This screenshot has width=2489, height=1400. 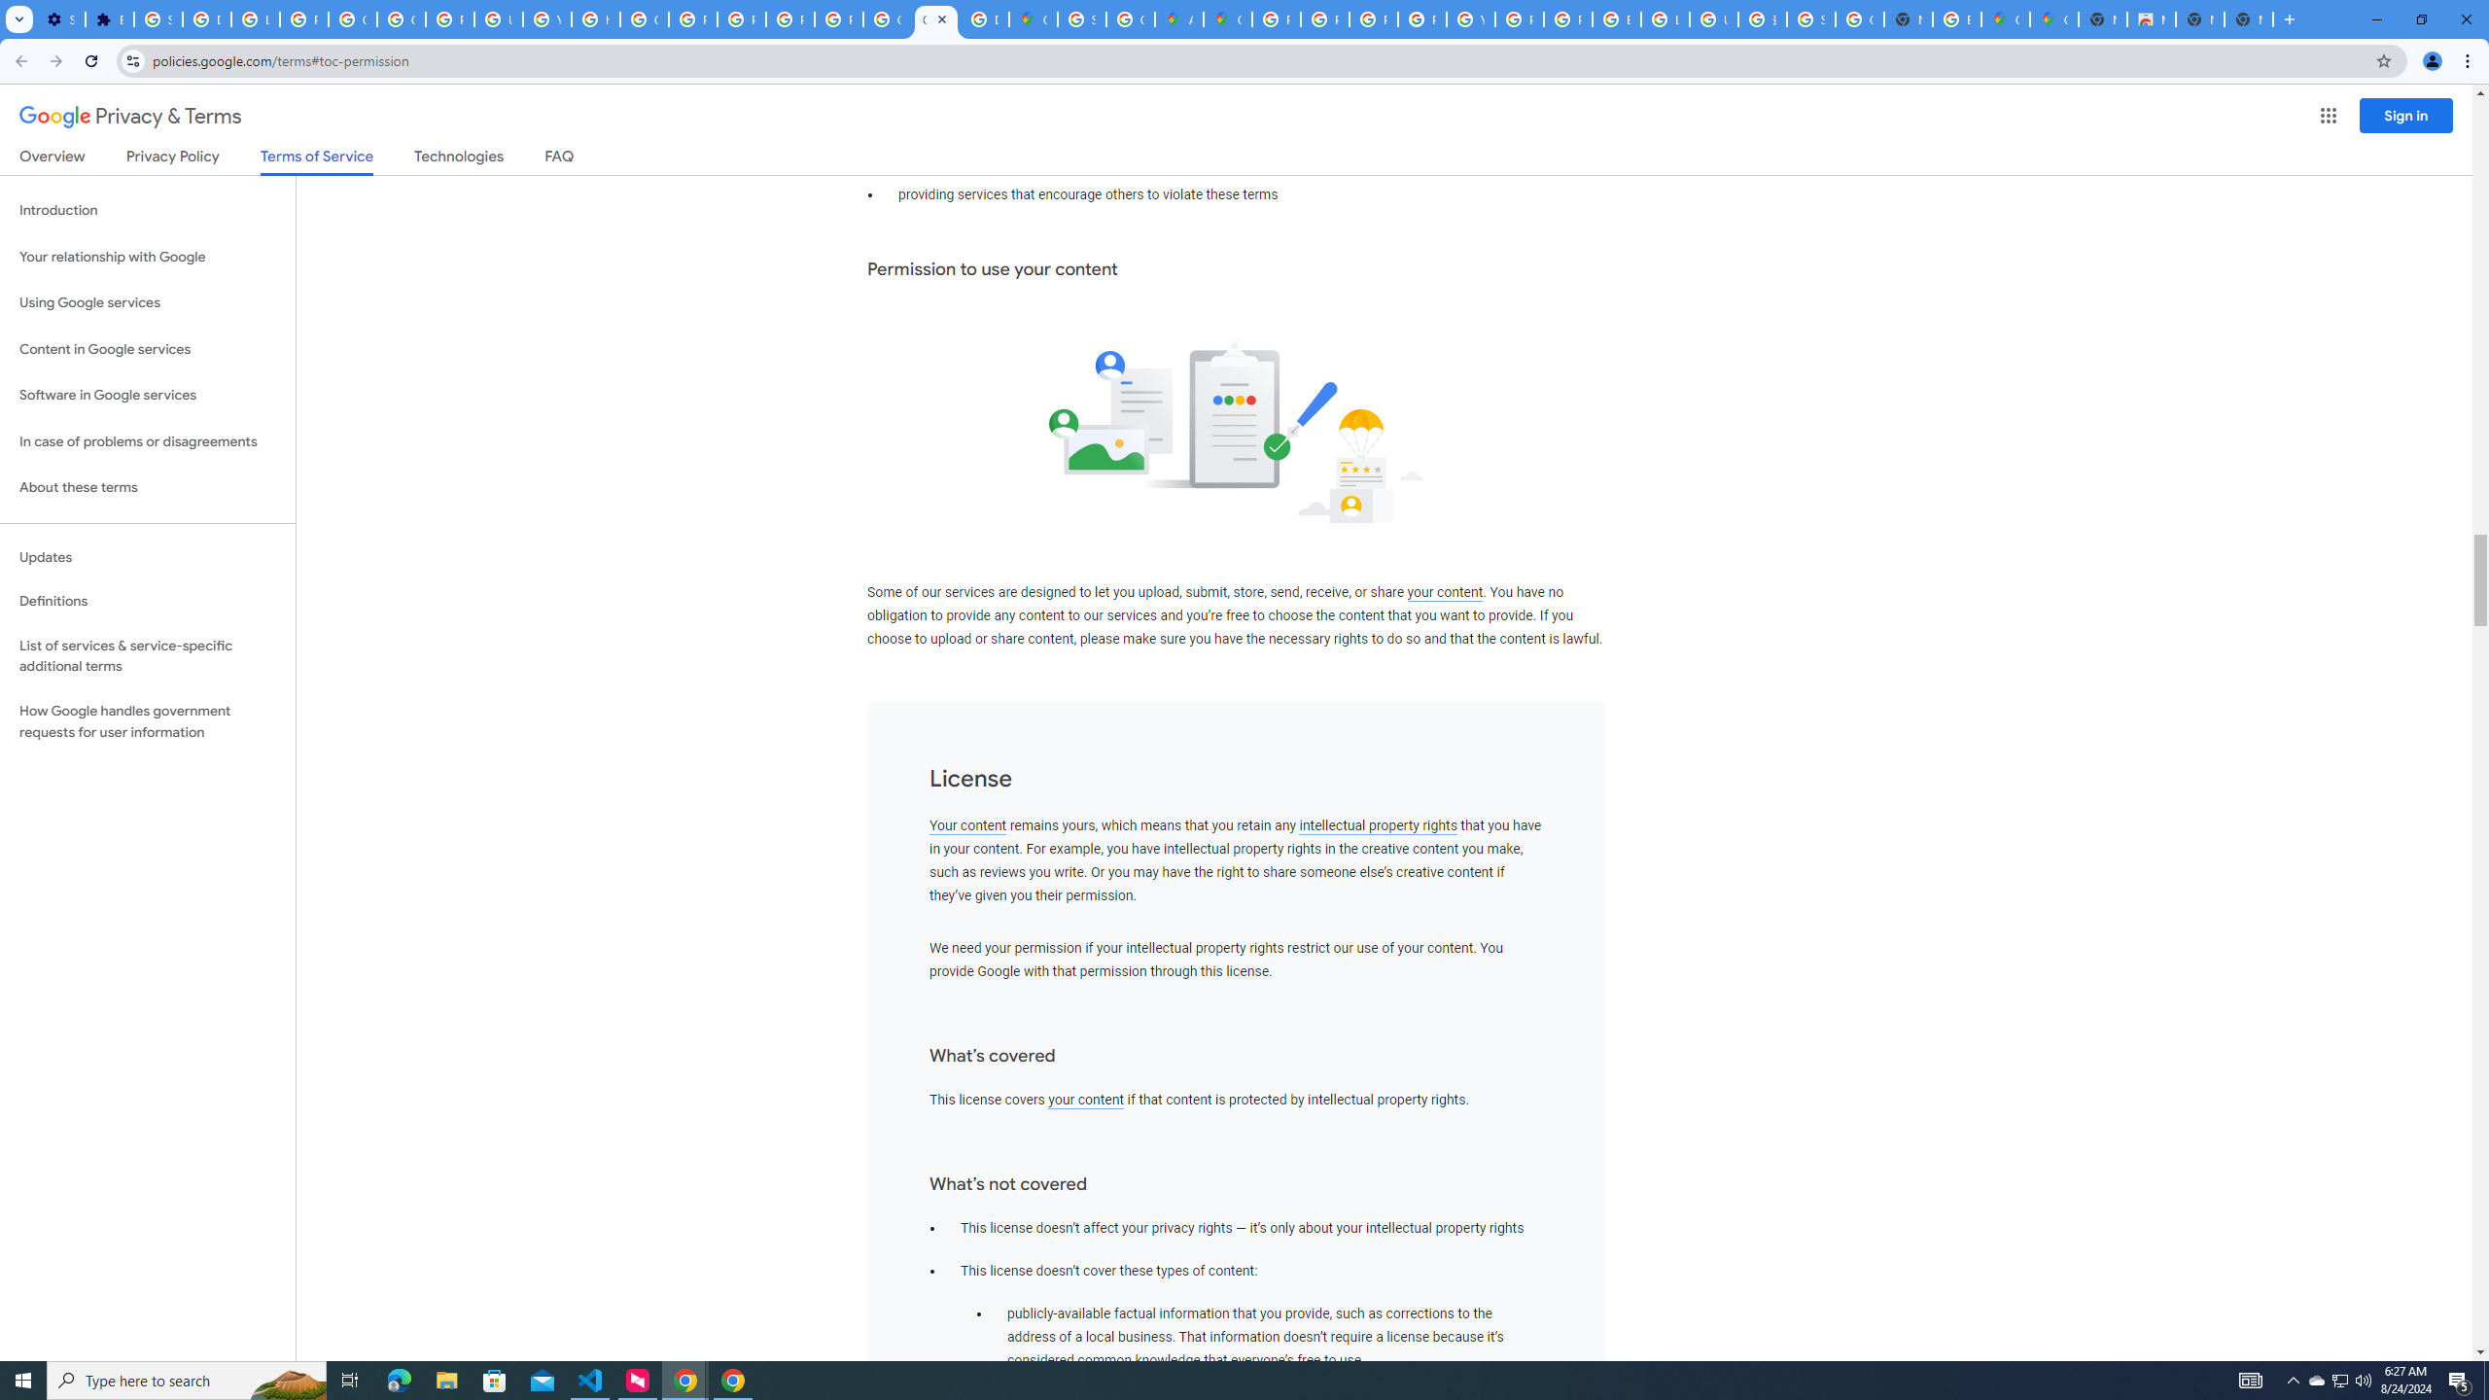 I want to click on Privacy Help Center - Policies Help, so click(x=1324, y=19).